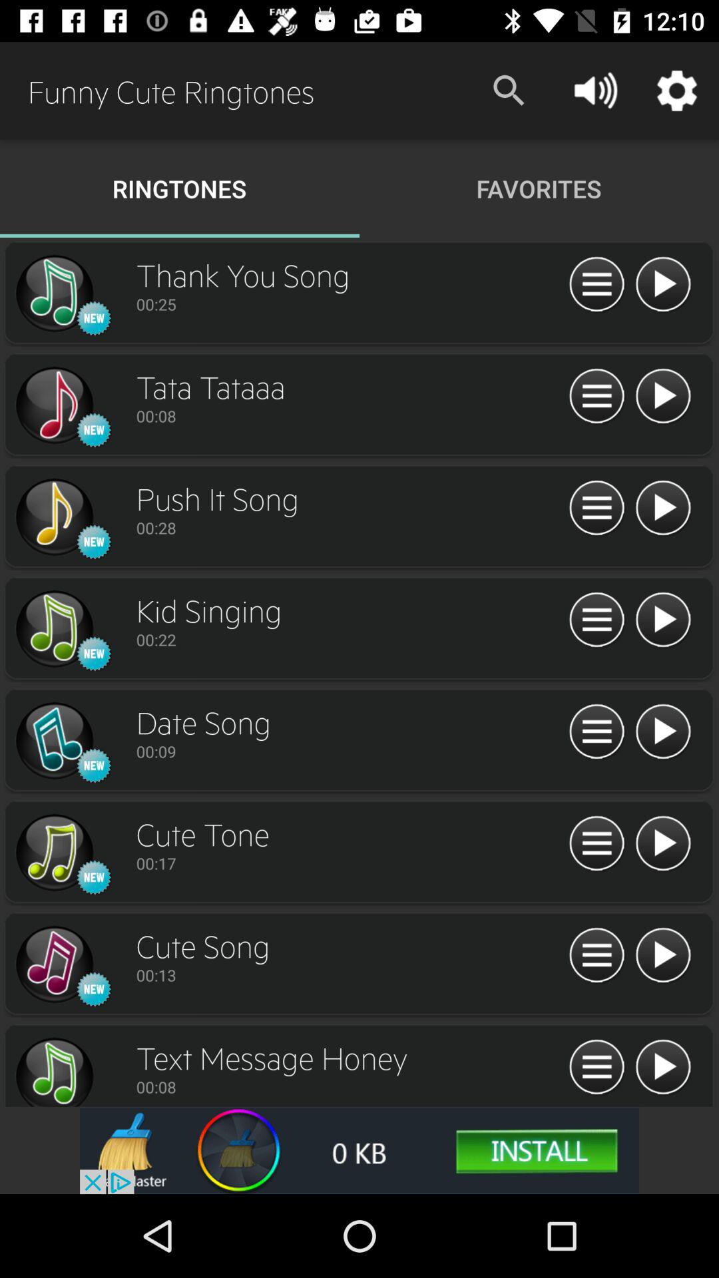 The width and height of the screenshot is (719, 1278). Describe the element at coordinates (663, 1068) in the screenshot. I see `play button` at that location.